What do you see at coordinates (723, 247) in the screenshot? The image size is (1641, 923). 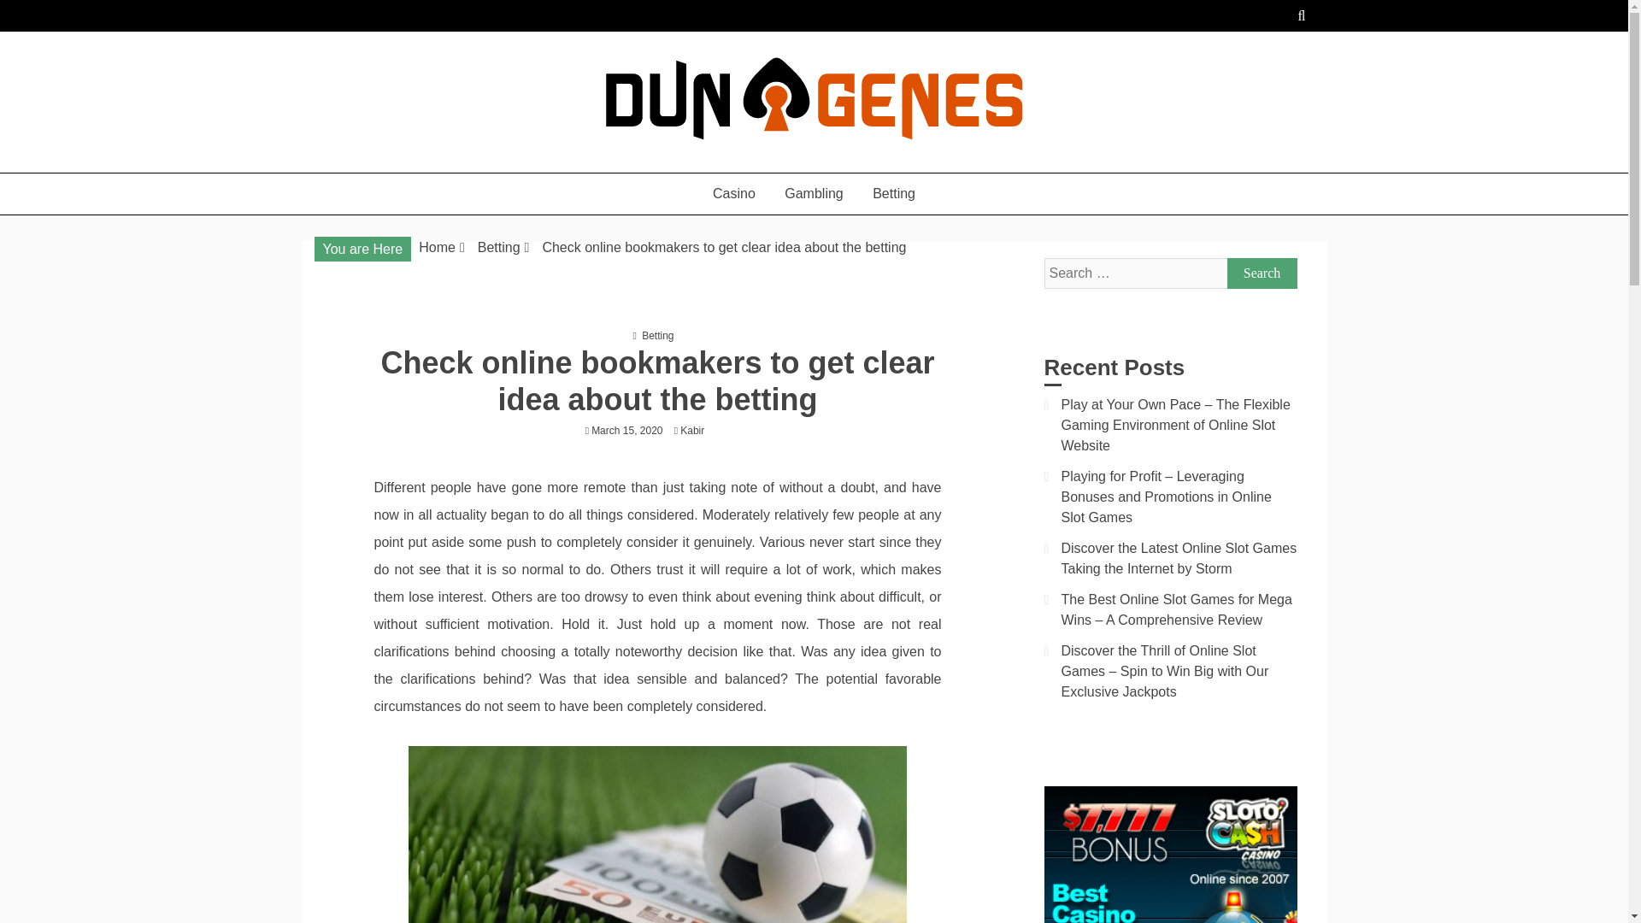 I see `Check online bookmakers to get clear idea about the betting` at bounding box center [723, 247].